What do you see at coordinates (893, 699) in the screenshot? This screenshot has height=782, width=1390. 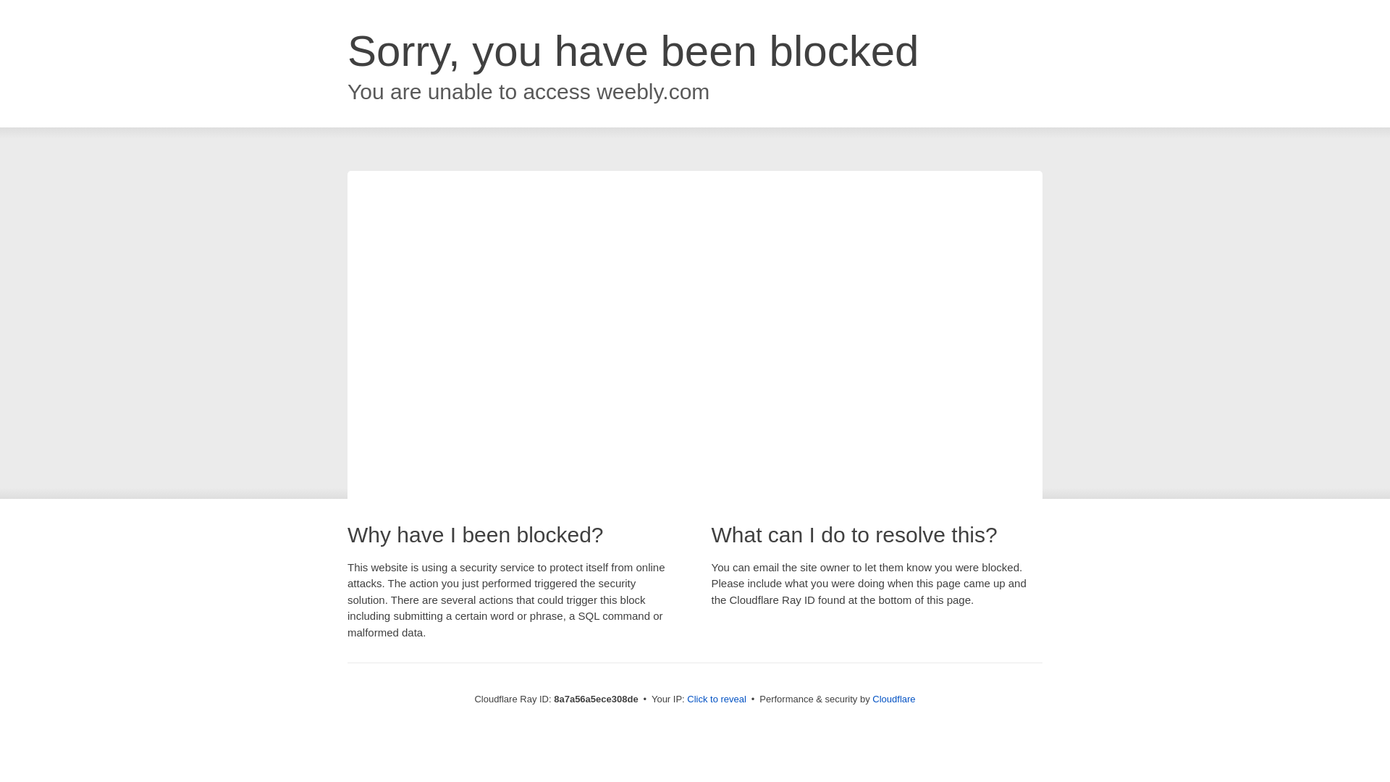 I see `Cloudflare` at bounding box center [893, 699].